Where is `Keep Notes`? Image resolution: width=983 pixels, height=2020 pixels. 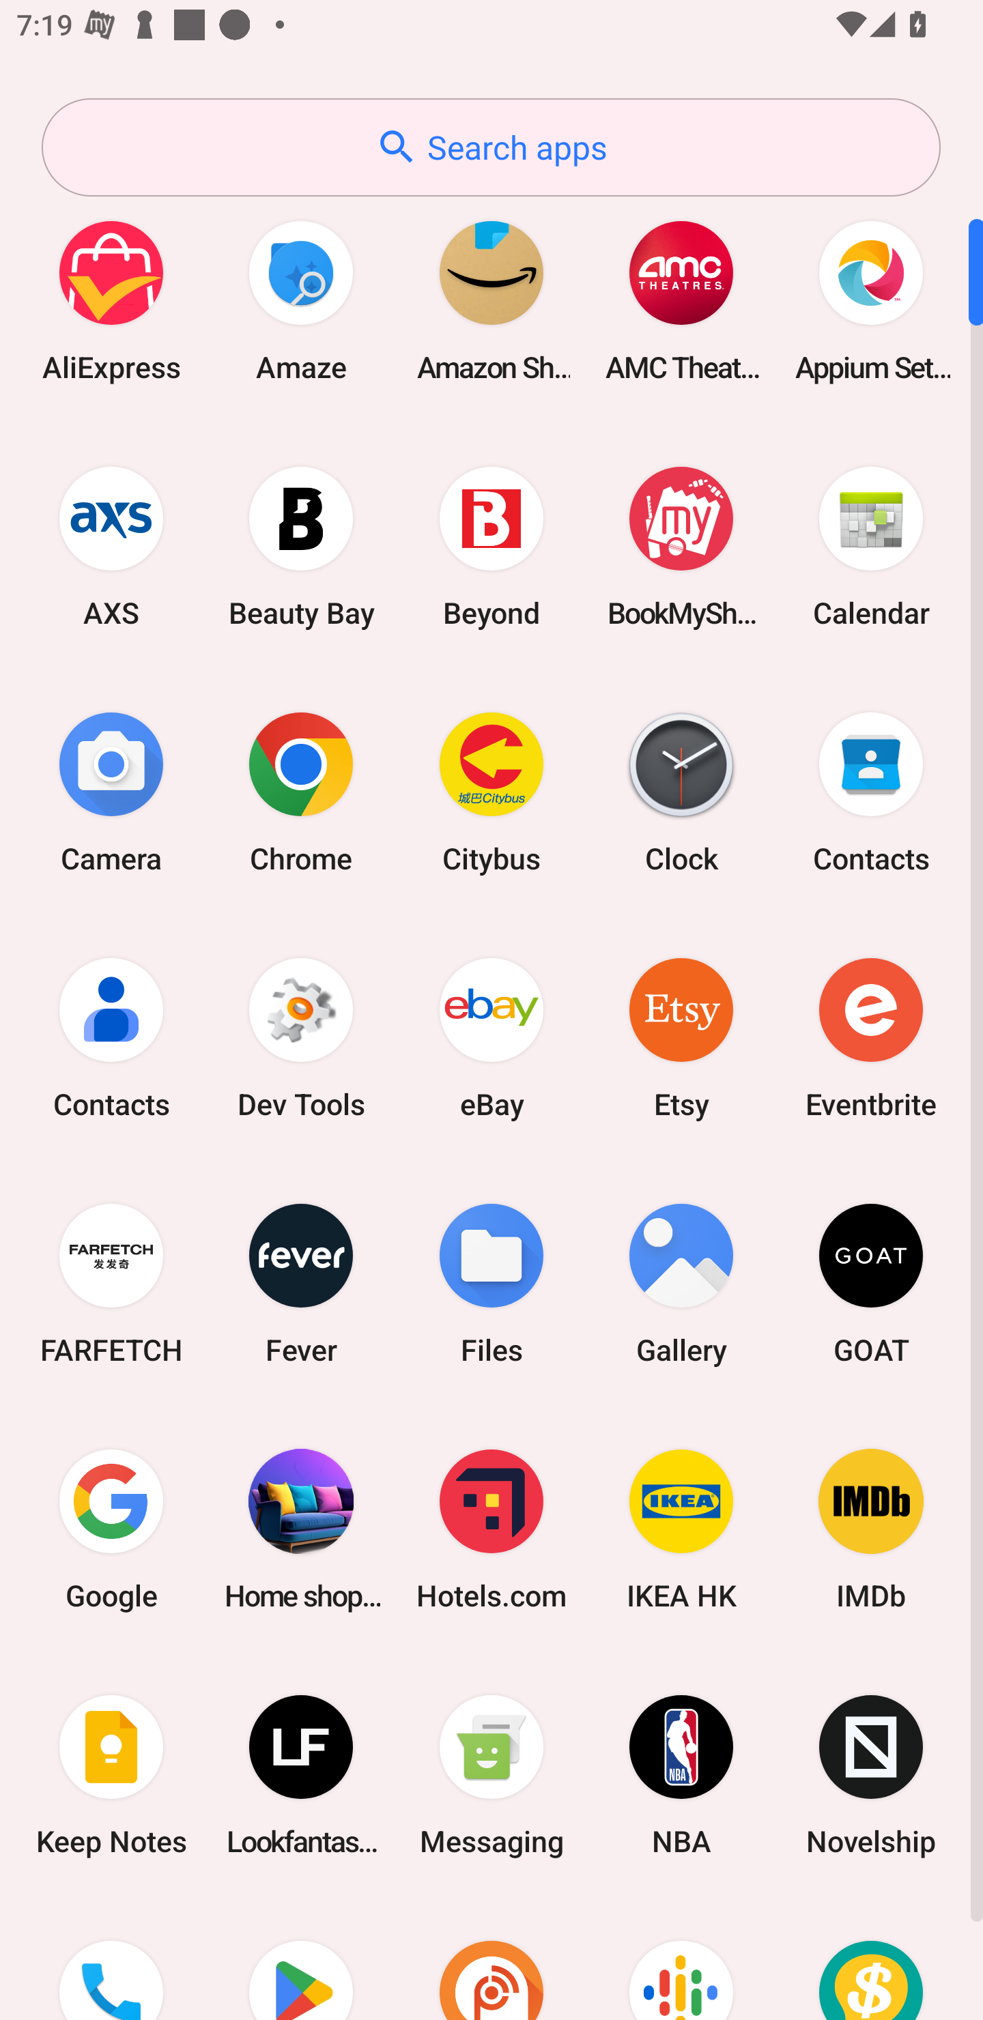 Keep Notes is located at coordinates (111, 1776).